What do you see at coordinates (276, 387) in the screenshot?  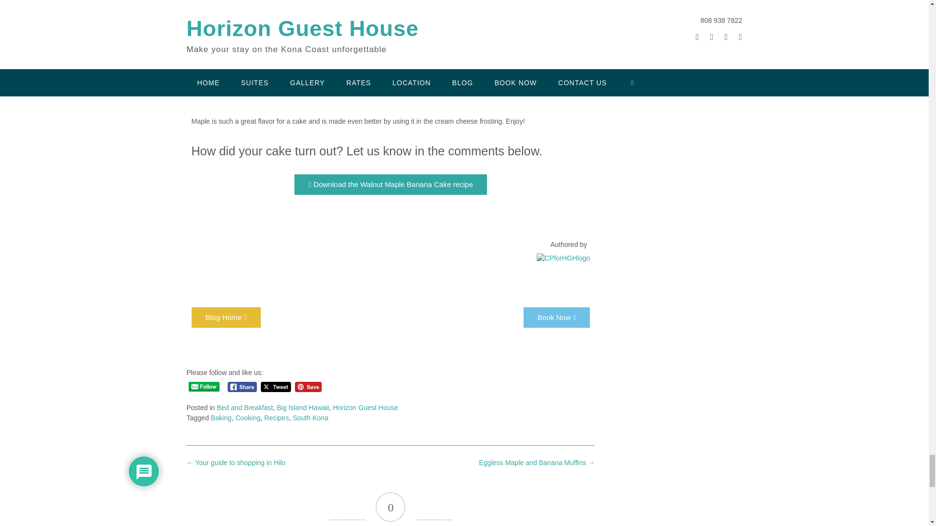 I see `Tweet` at bounding box center [276, 387].